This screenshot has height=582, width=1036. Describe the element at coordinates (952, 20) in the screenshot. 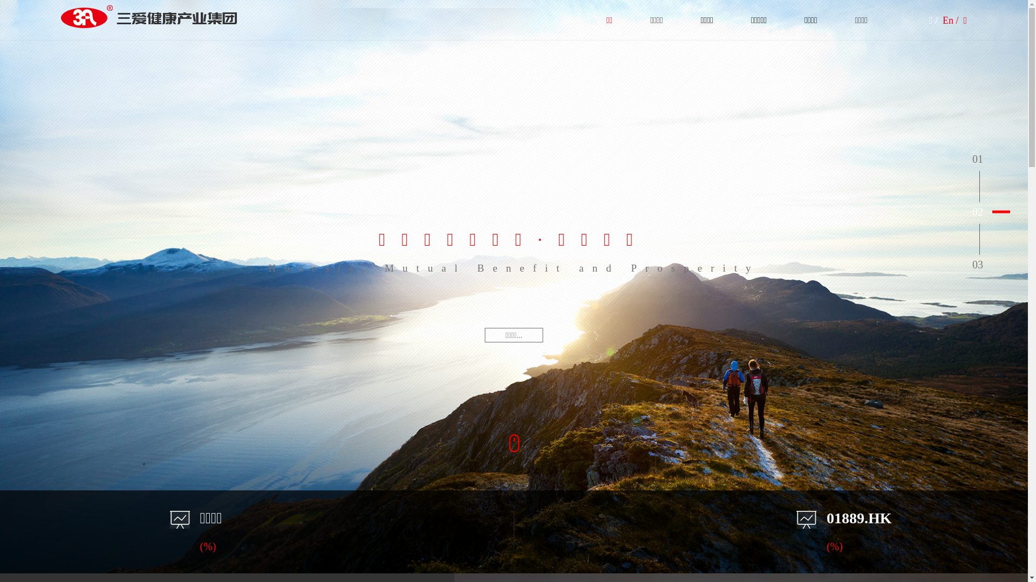

I see `En / ` at that location.